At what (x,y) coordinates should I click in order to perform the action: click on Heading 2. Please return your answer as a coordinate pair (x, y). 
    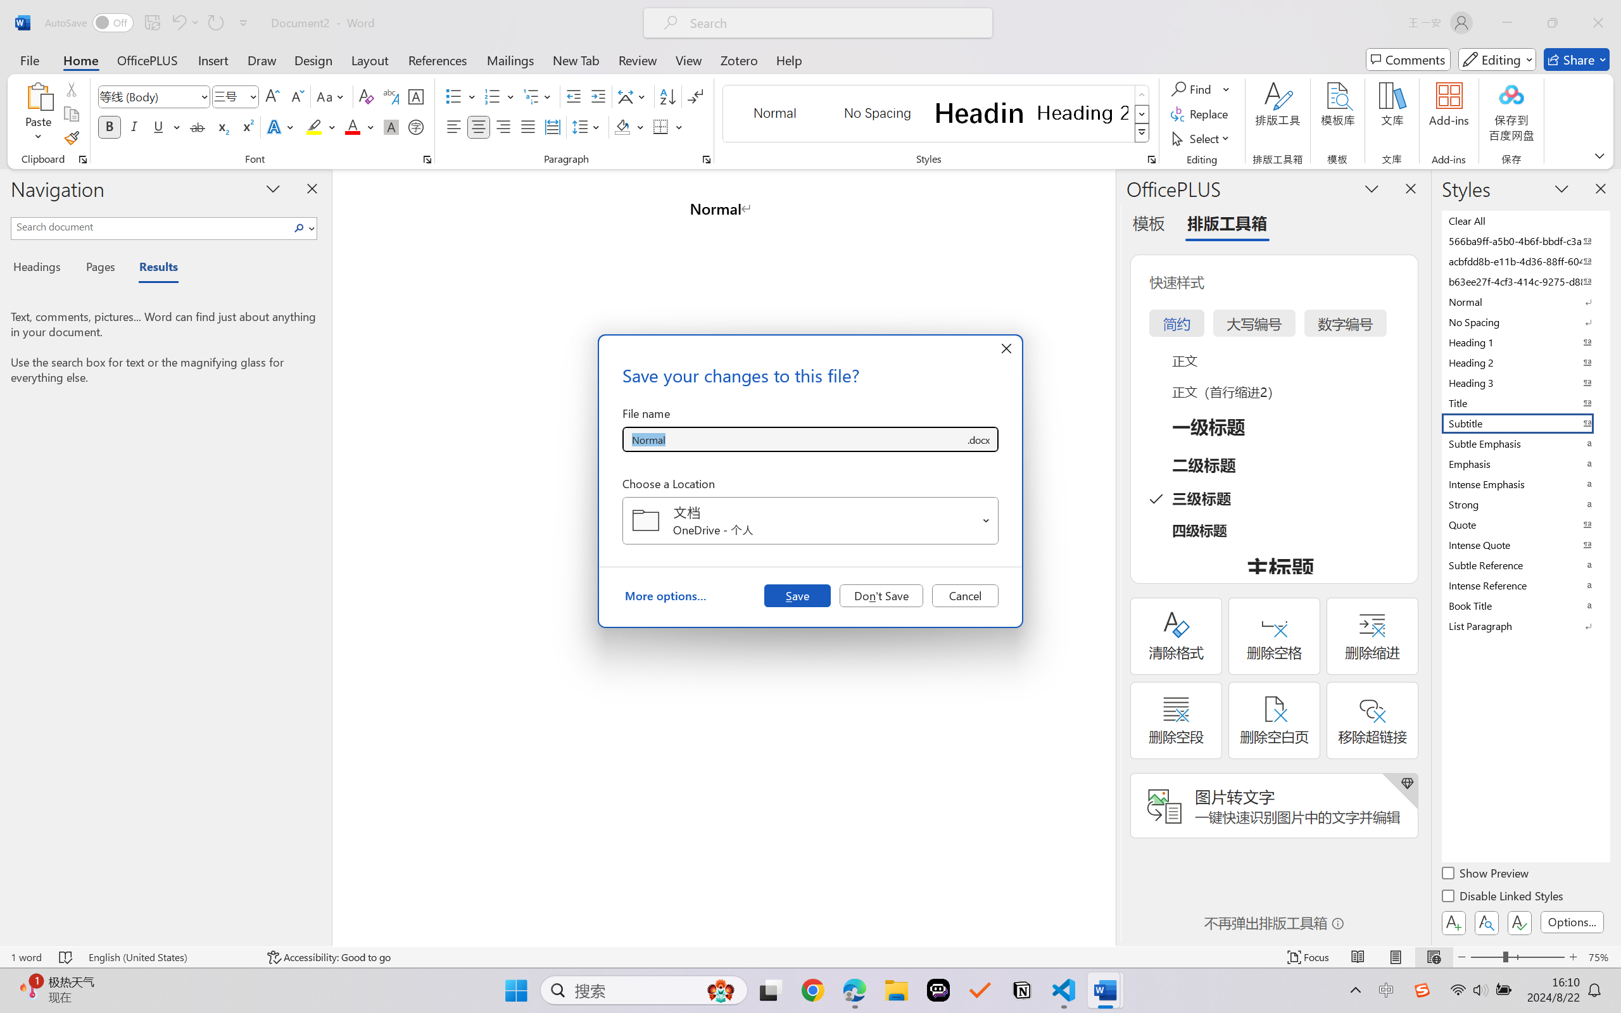
    Looking at the image, I should click on (1083, 113).